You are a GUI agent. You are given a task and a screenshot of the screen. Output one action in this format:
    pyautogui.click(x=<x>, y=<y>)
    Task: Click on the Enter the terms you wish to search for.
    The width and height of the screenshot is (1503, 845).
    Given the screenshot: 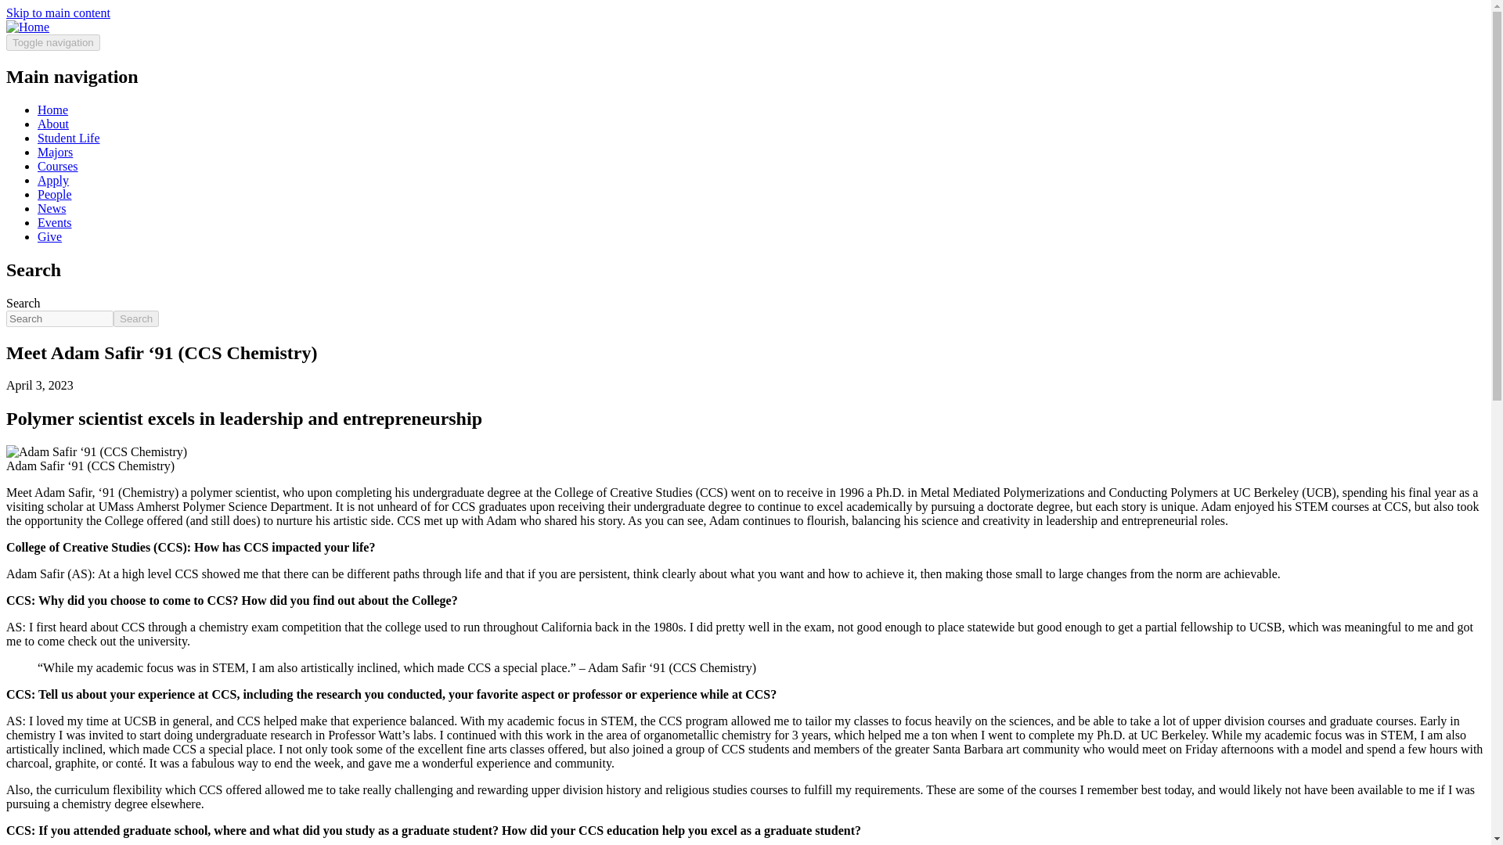 What is the action you would take?
    pyautogui.click(x=59, y=318)
    